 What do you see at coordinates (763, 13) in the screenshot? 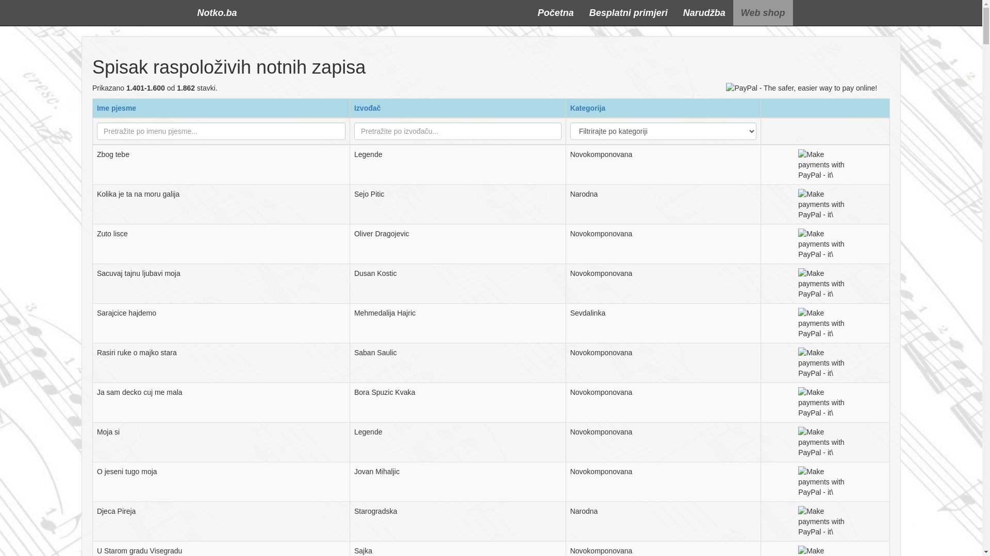
I see `Web shop` at bounding box center [763, 13].